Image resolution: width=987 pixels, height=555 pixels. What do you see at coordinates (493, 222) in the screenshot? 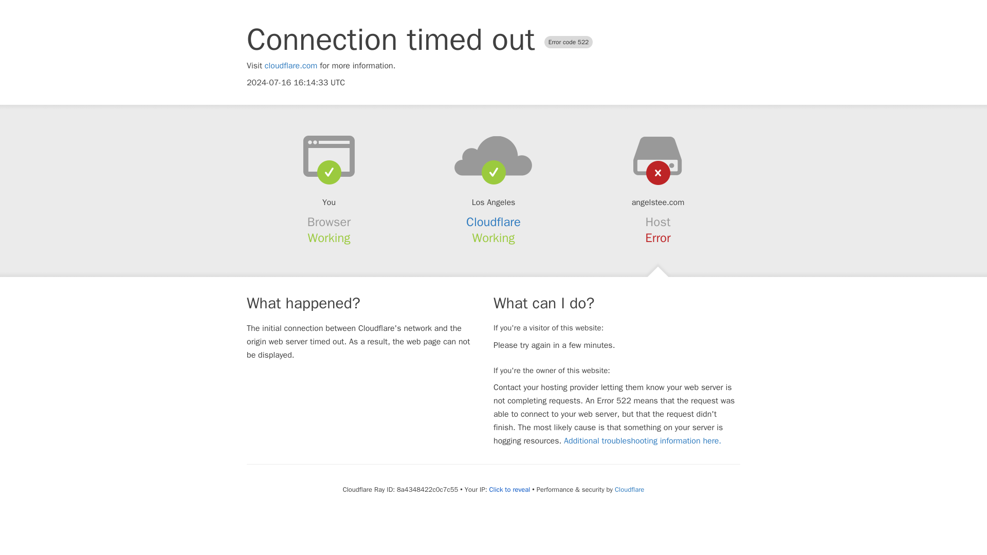
I see `Cloudflare` at bounding box center [493, 222].